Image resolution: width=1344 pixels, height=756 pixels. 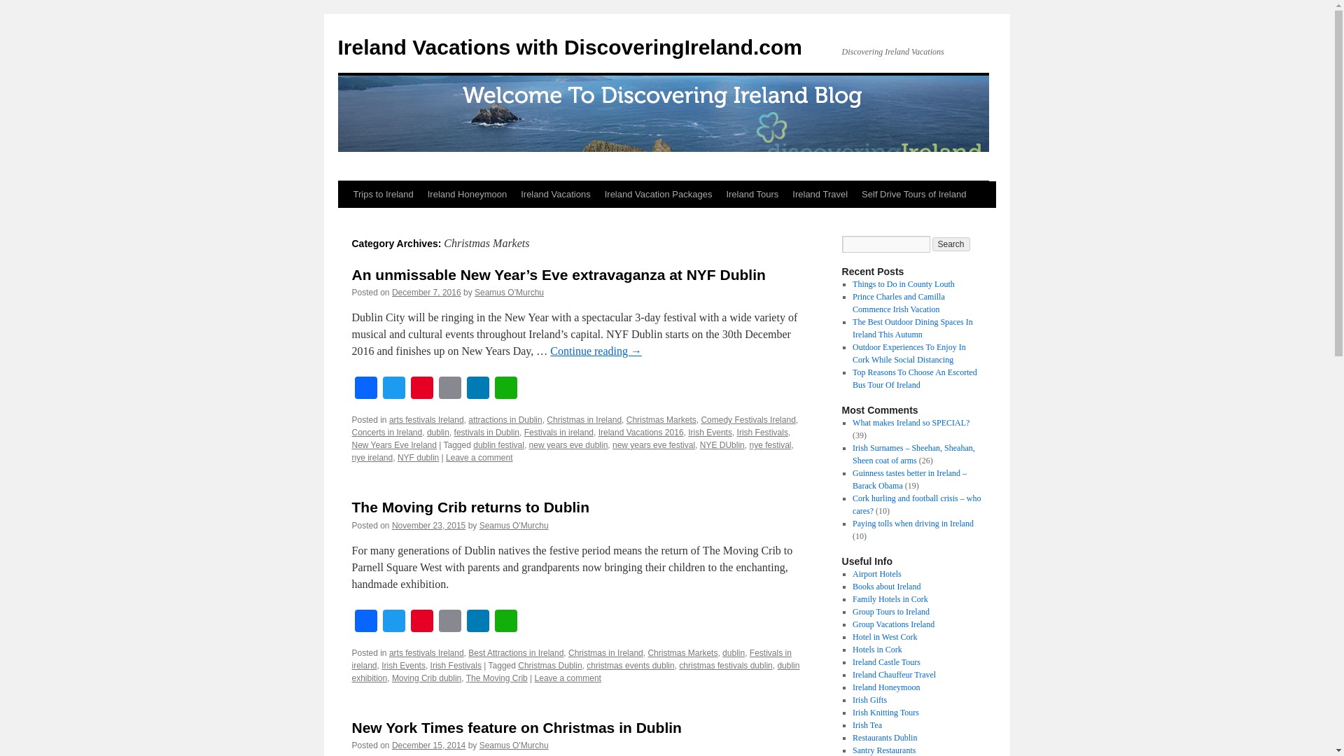 I want to click on nye festival, so click(x=770, y=444).